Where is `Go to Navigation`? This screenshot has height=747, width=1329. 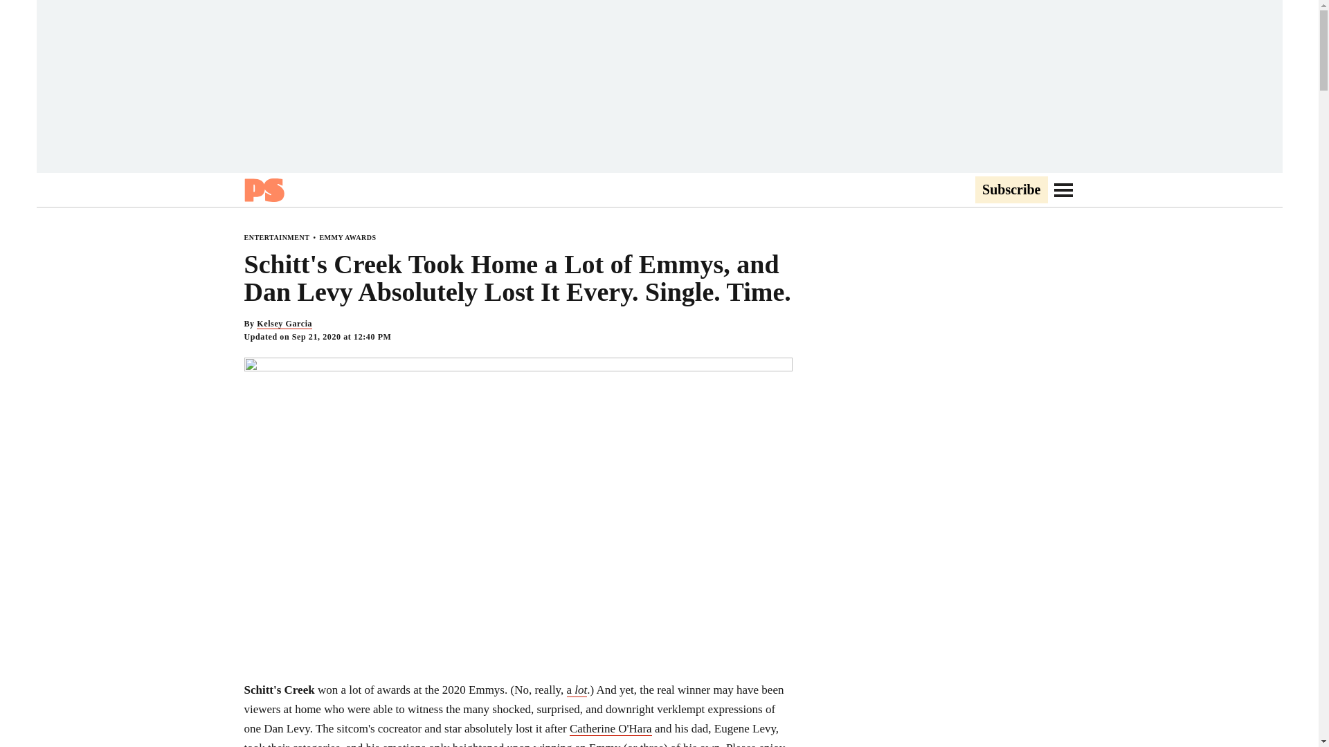
Go to Navigation is located at coordinates (1063, 190).